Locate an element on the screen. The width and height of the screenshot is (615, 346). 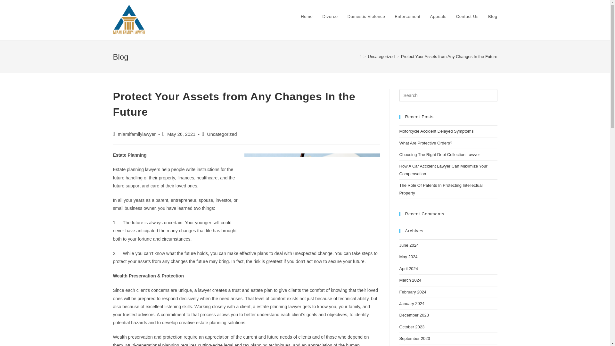
February 2024 is located at coordinates (413, 292).